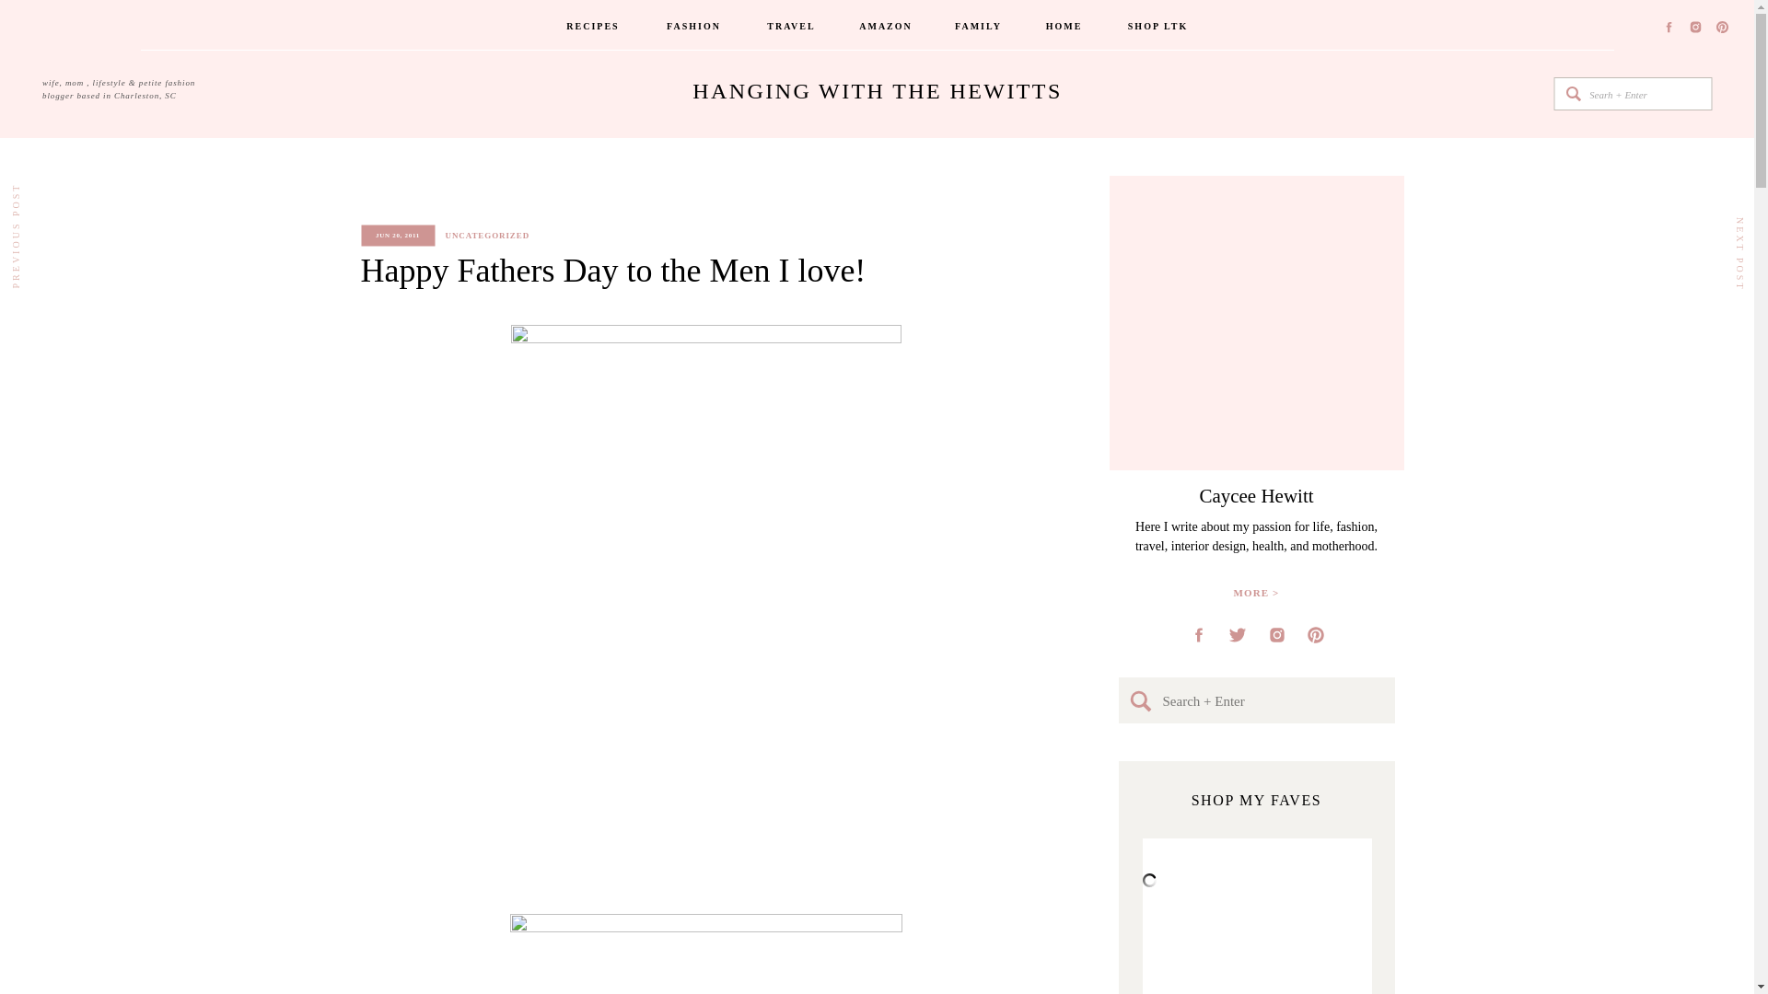 The image size is (1768, 994). What do you see at coordinates (694, 28) in the screenshot?
I see `FASHION` at bounding box center [694, 28].